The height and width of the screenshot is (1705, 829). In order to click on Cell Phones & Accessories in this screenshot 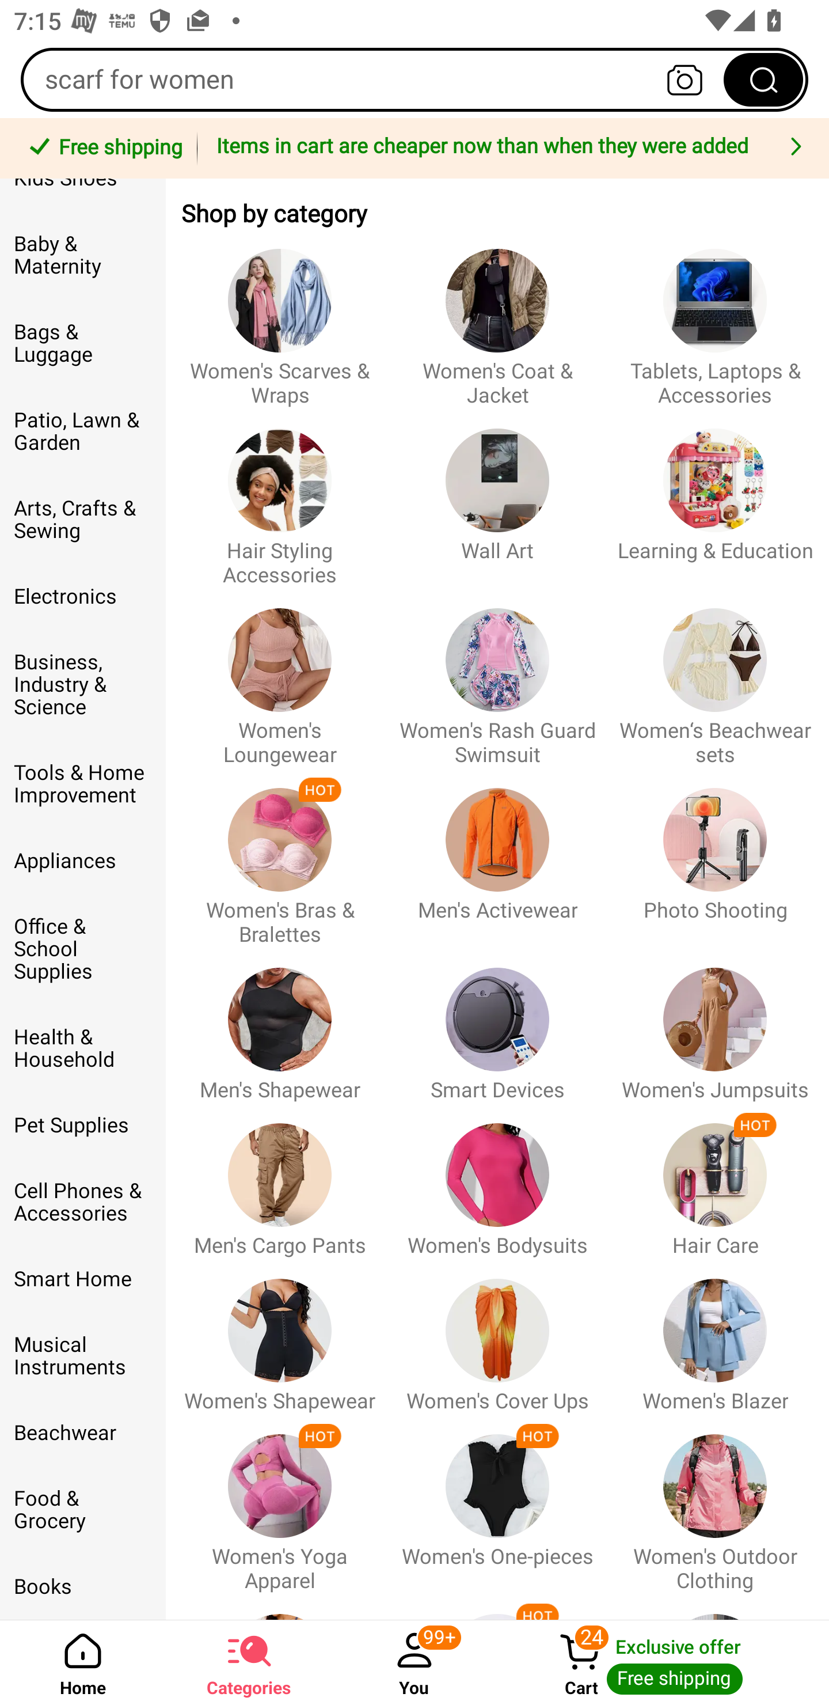, I will do `click(83, 1202)`.